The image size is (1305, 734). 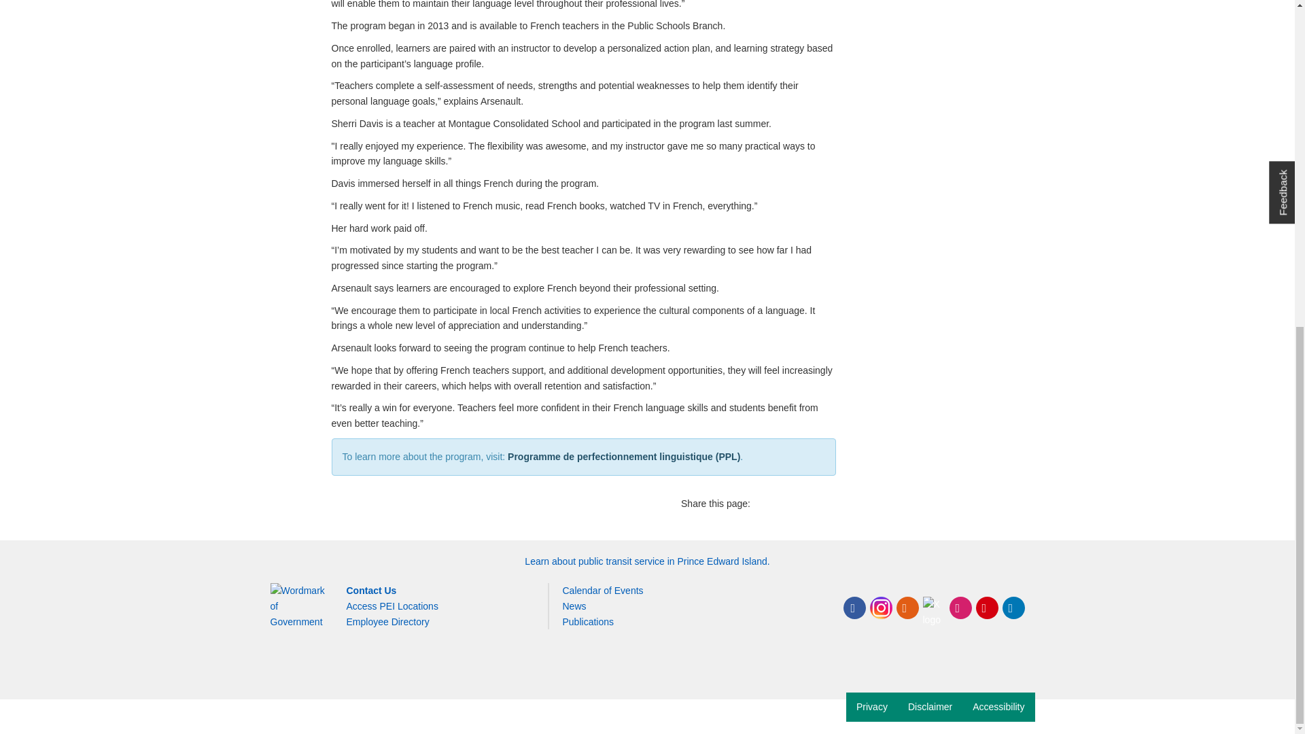 What do you see at coordinates (934, 608) in the screenshot?
I see `Visit our X page` at bounding box center [934, 608].